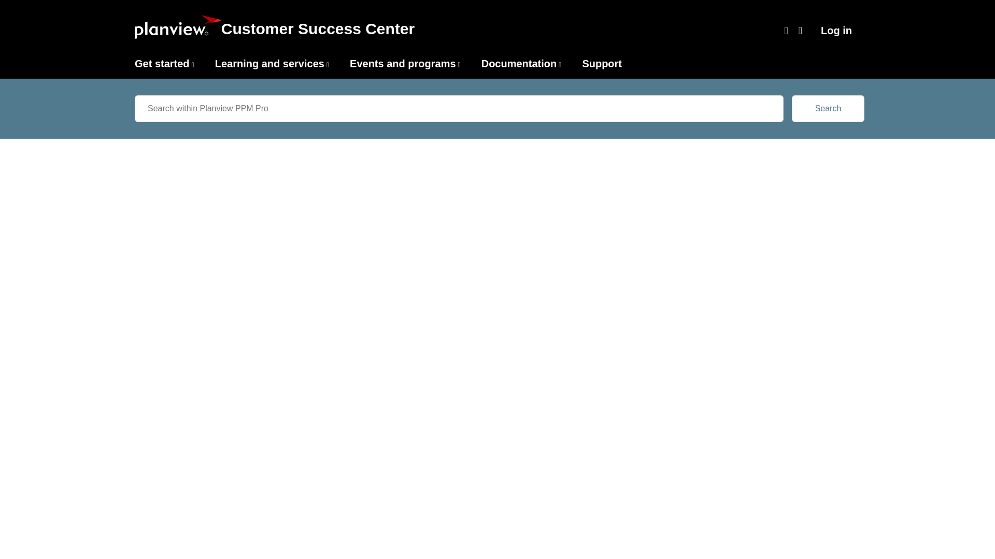 Image resolution: width=995 pixels, height=559 pixels. What do you see at coordinates (403, 63) in the screenshot?
I see `Events and programs` at bounding box center [403, 63].